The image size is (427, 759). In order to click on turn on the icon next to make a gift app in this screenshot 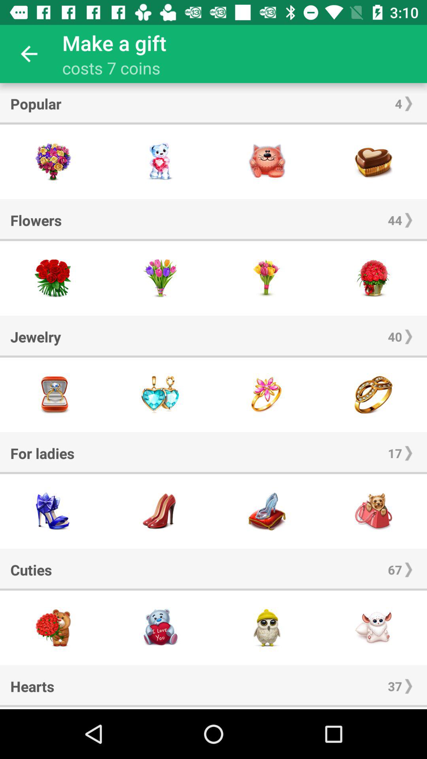, I will do `click(29, 54)`.